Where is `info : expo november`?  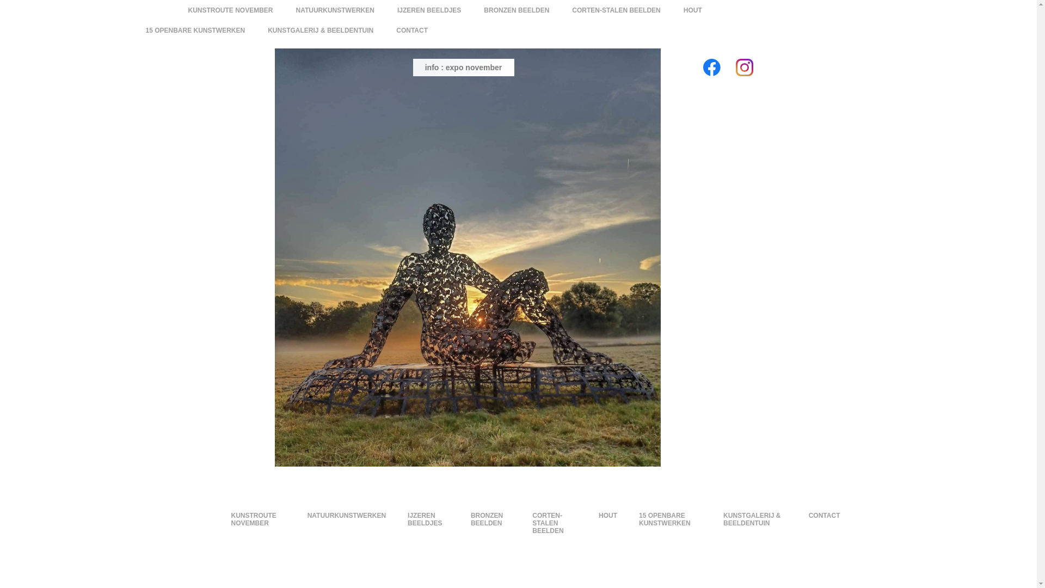
info : expo november is located at coordinates (463, 68).